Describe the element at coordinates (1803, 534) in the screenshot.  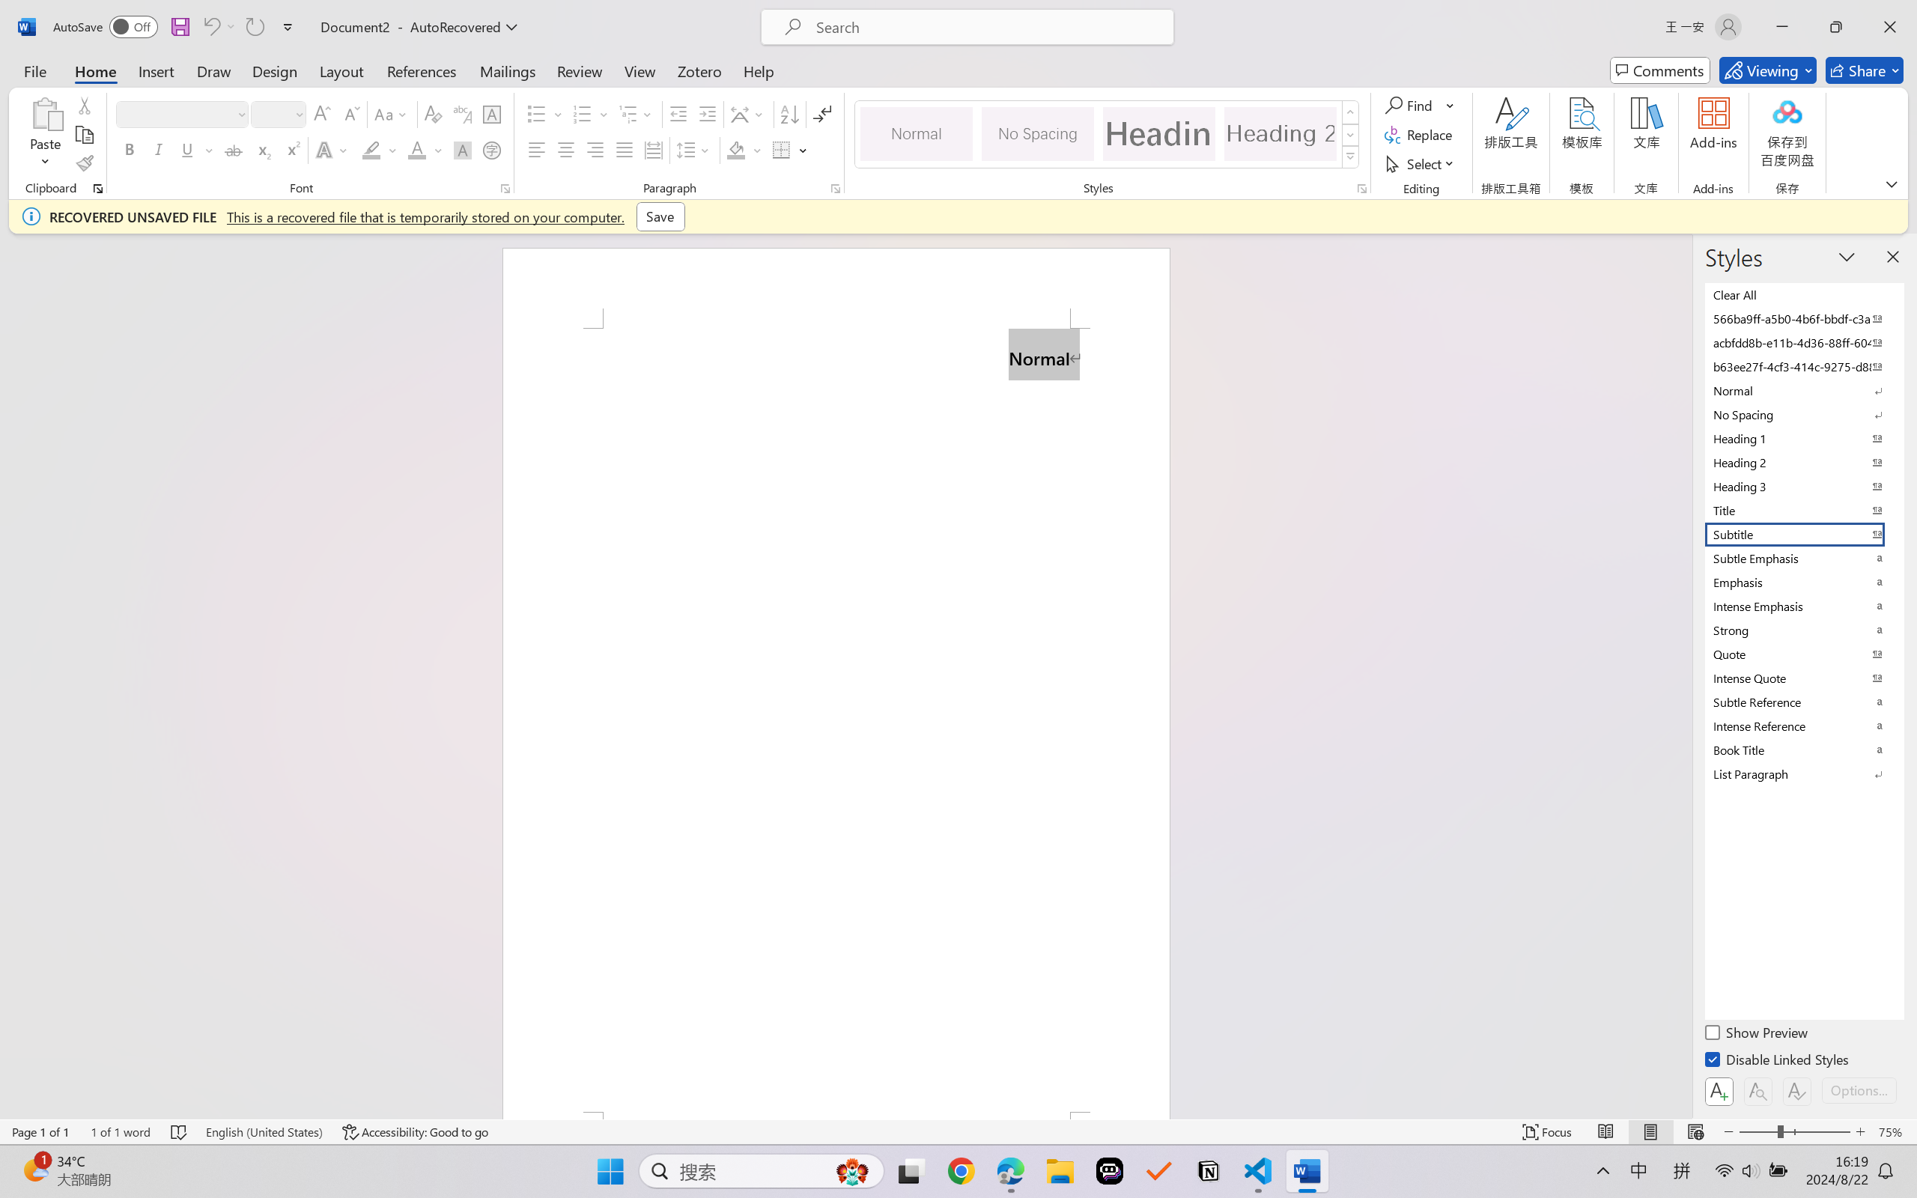
I see `Subtitle` at that location.